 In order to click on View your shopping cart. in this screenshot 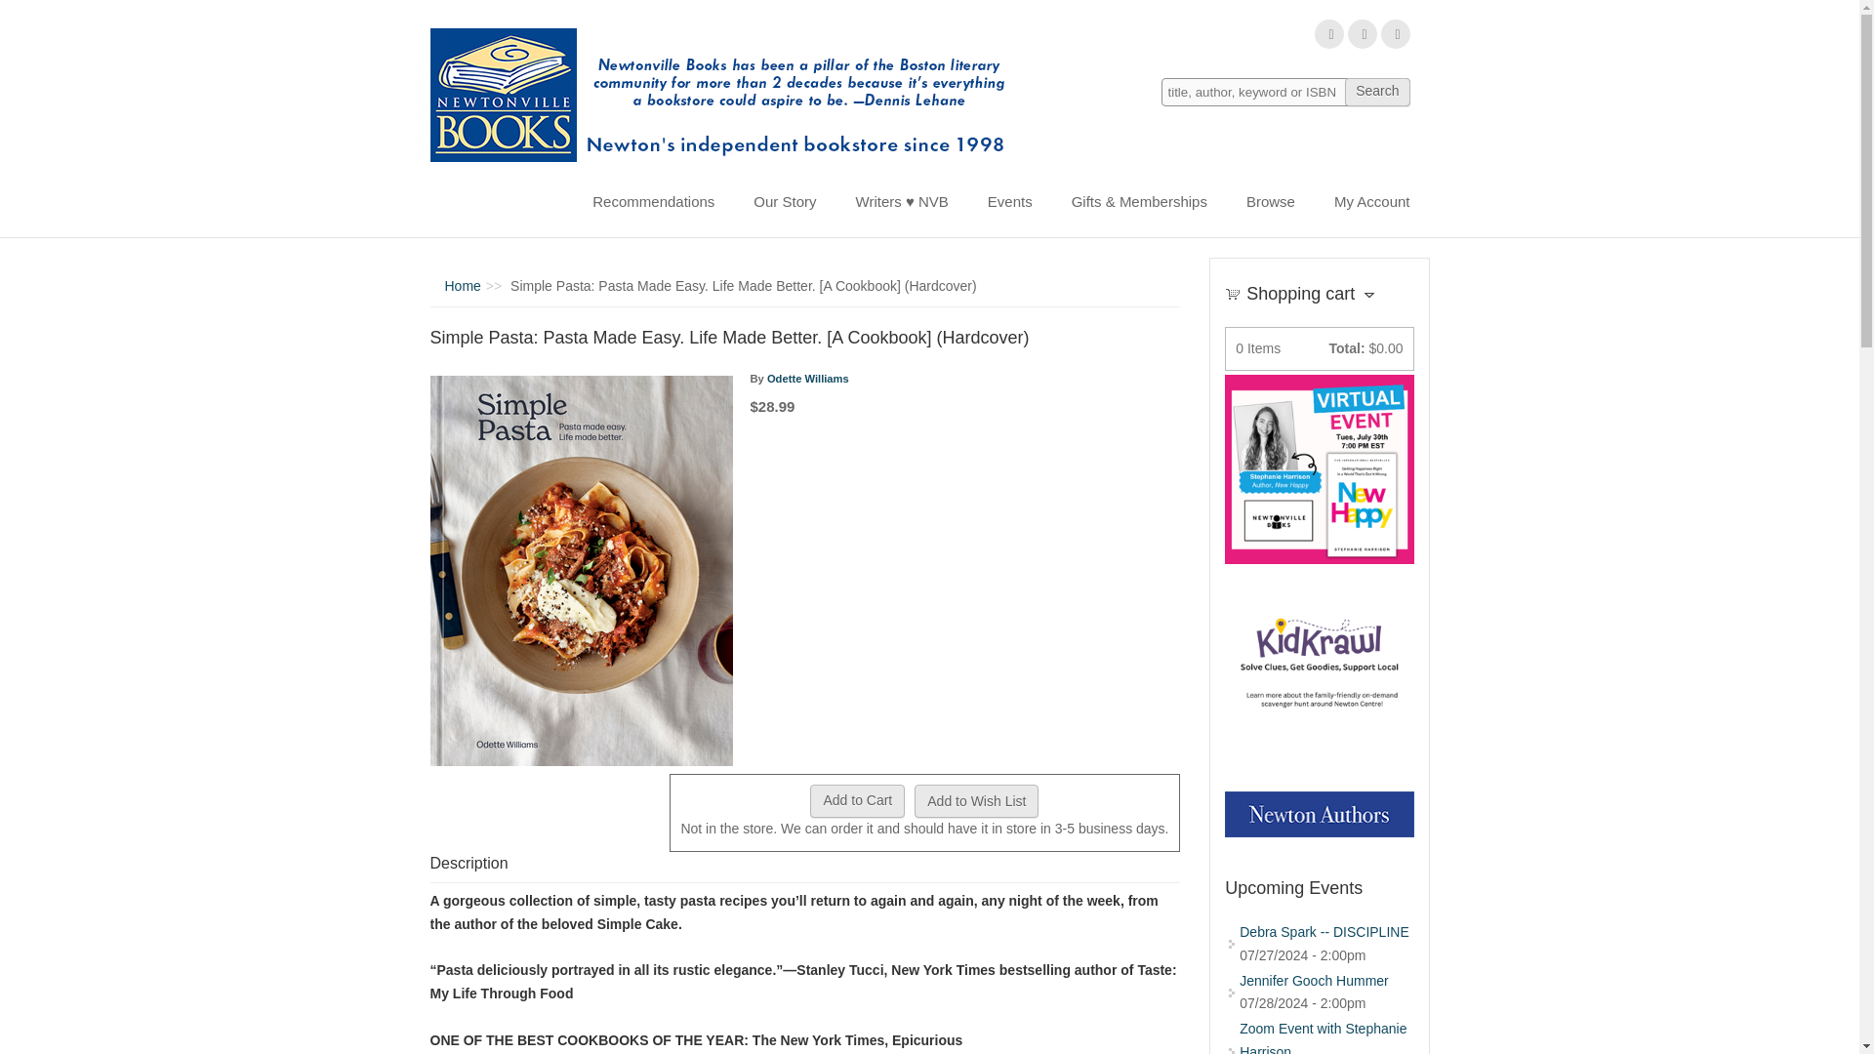, I will do `click(1233, 292)`.